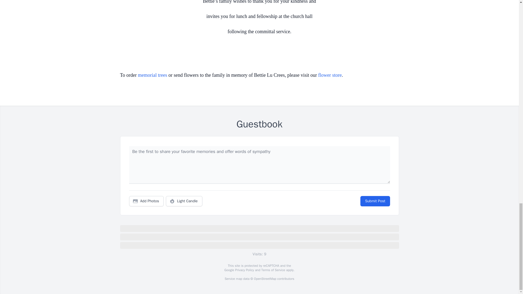 Image resolution: width=523 pixels, height=294 pixels. Describe the element at coordinates (330, 75) in the screenshot. I see `flower store` at that location.